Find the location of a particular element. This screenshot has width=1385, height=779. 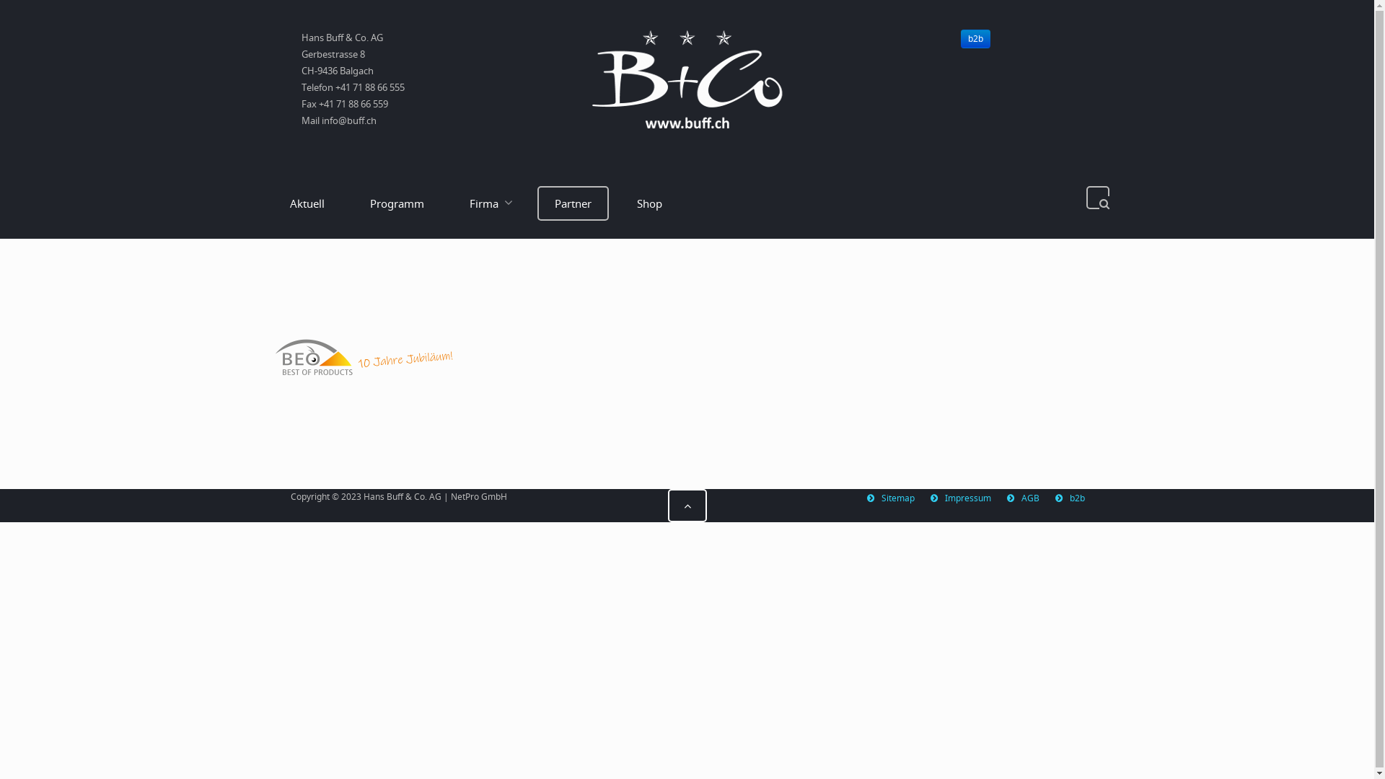

b2b is located at coordinates (975, 39).